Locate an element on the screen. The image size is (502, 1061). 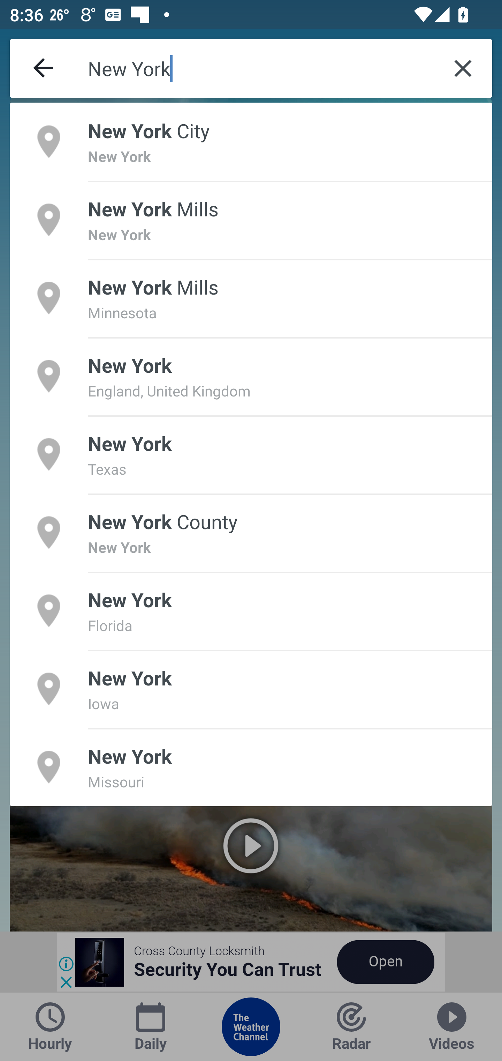
New York England, United Kingdom is located at coordinates (251, 376).